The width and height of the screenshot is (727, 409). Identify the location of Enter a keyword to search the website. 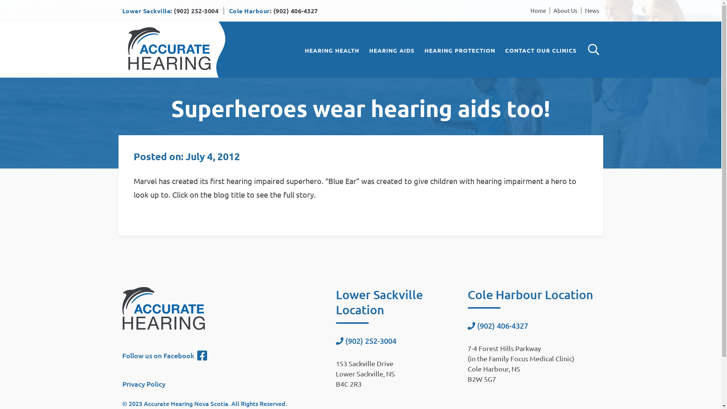
(593, 50).